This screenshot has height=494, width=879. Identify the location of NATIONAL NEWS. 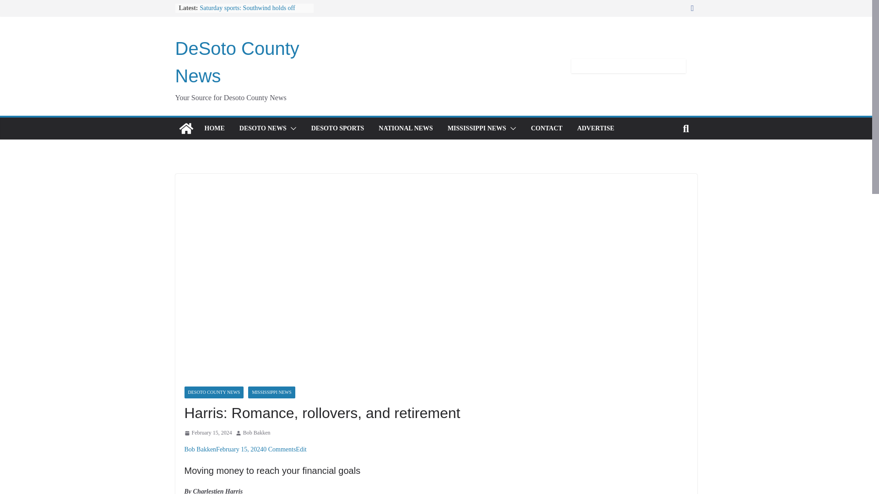
(406, 128).